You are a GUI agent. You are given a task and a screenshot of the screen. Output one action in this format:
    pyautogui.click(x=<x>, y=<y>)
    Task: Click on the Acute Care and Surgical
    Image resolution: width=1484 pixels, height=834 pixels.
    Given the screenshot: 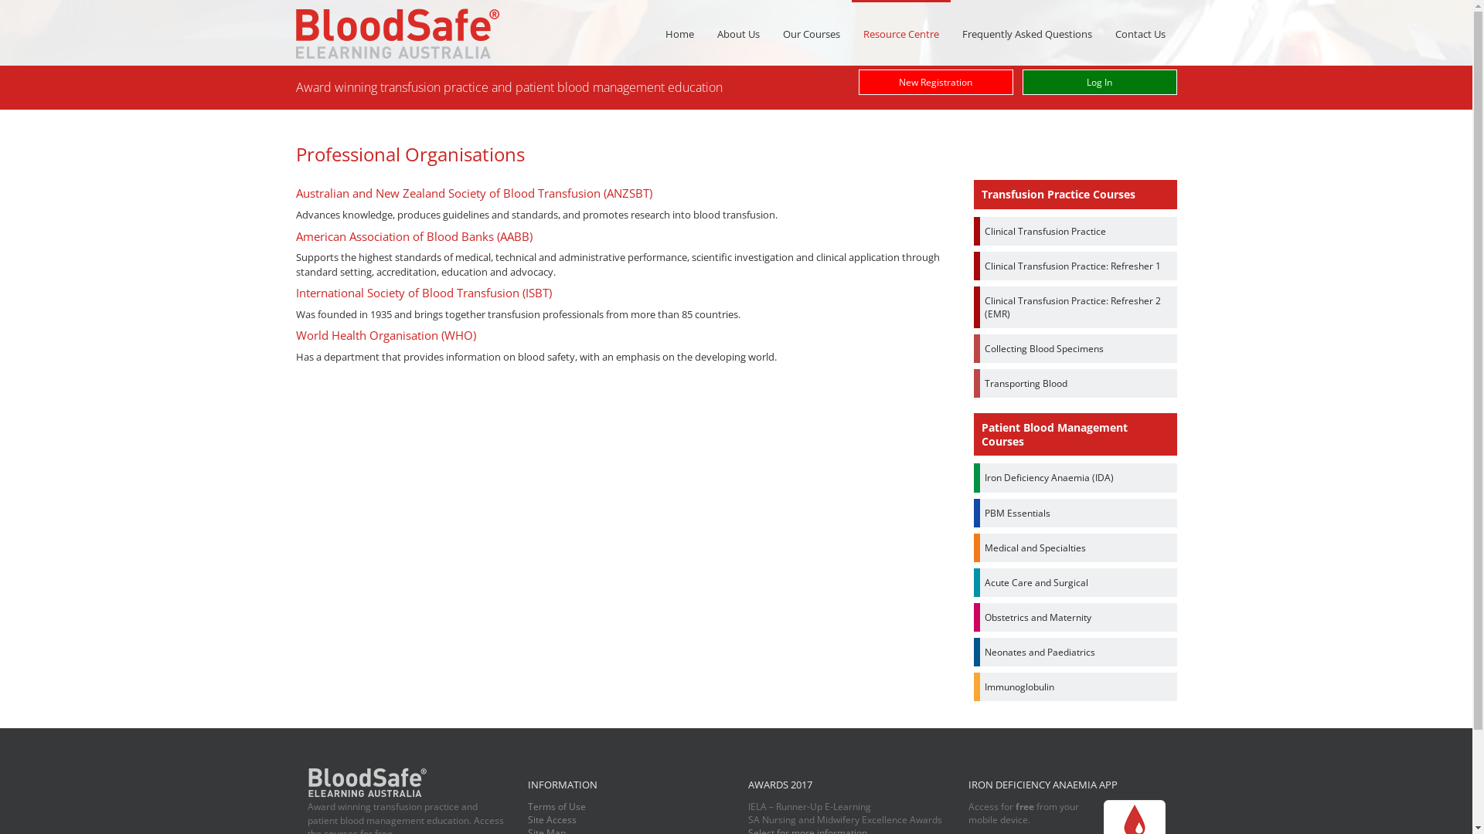 What is the action you would take?
    pyautogui.click(x=1076, y=582)
    